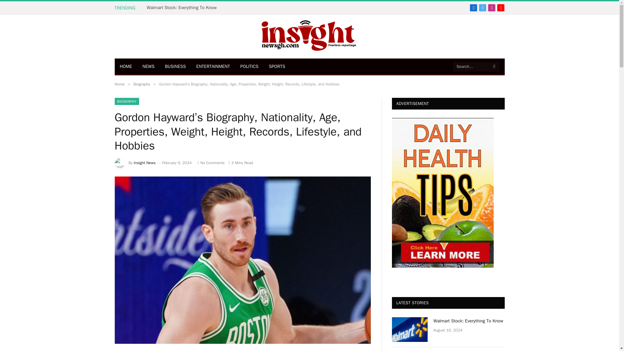  Describe the element at coordinates (119, 84) in the screenshot. I see `Home` at that location.